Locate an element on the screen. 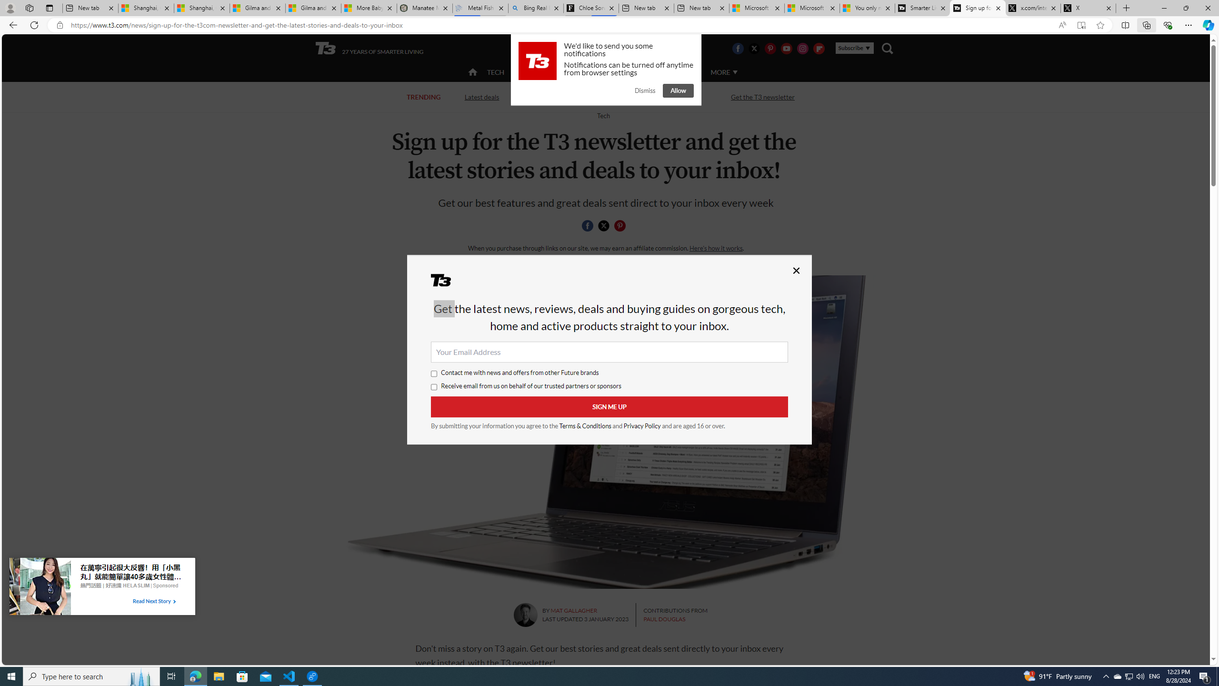  MORE  is located at coordinates (723, 72).